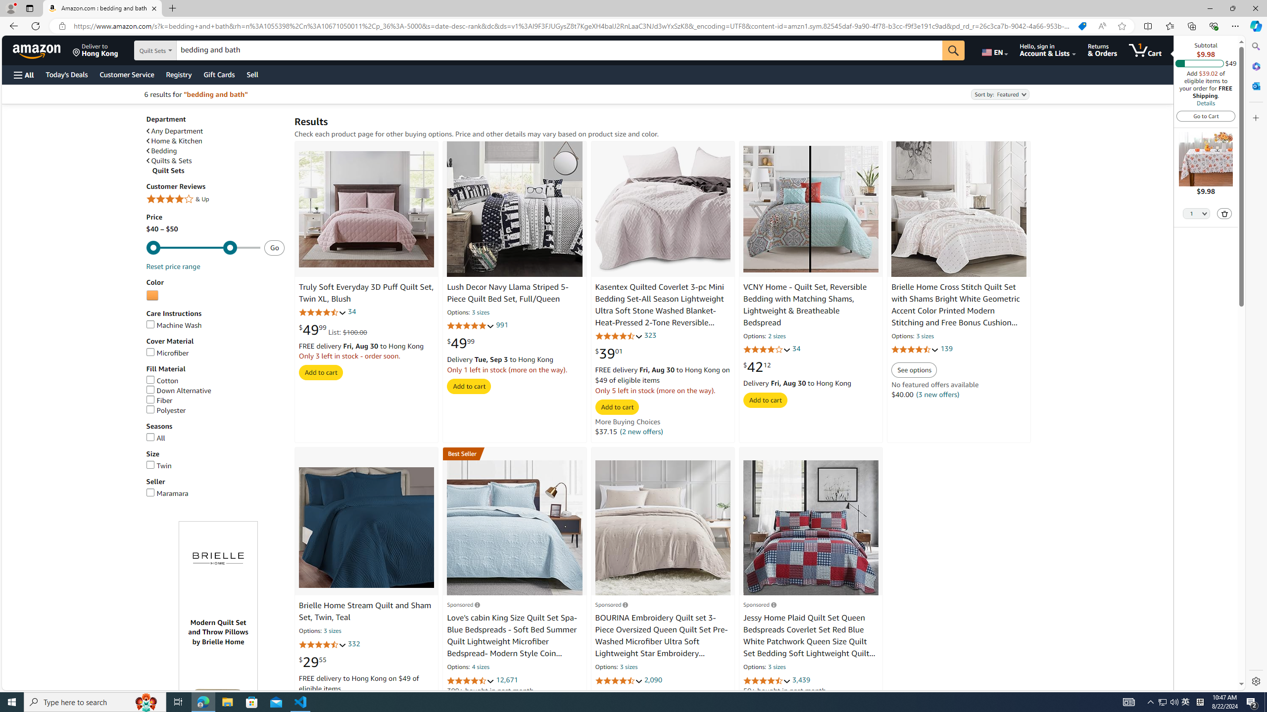 This screenshot has width=1267, height=712. Describe the element at coordinates (178, 391) in the screenshot. I see `Down Alternative` at that location.